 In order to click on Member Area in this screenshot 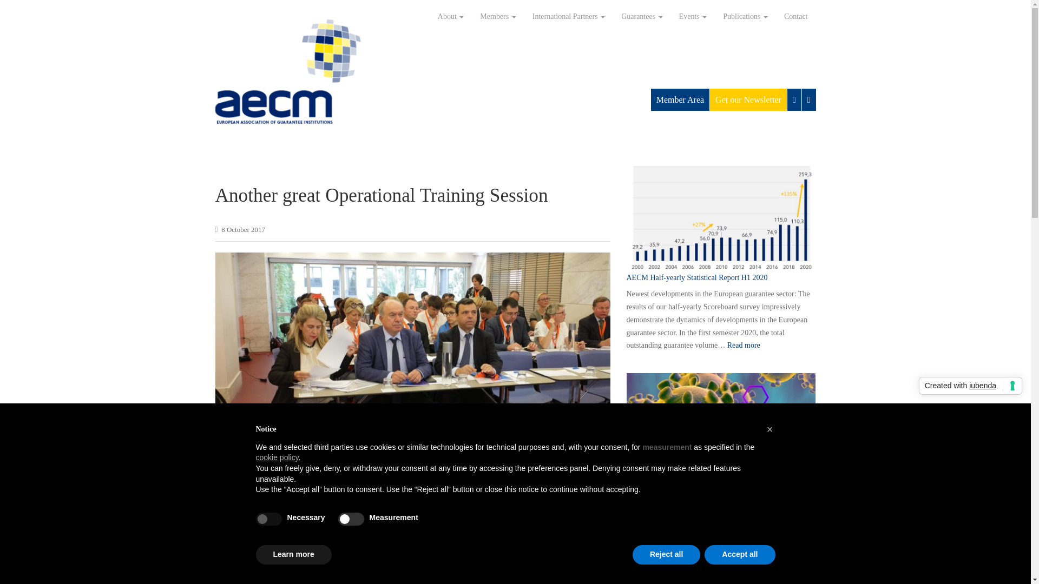, I will do `click(680, 99)`.